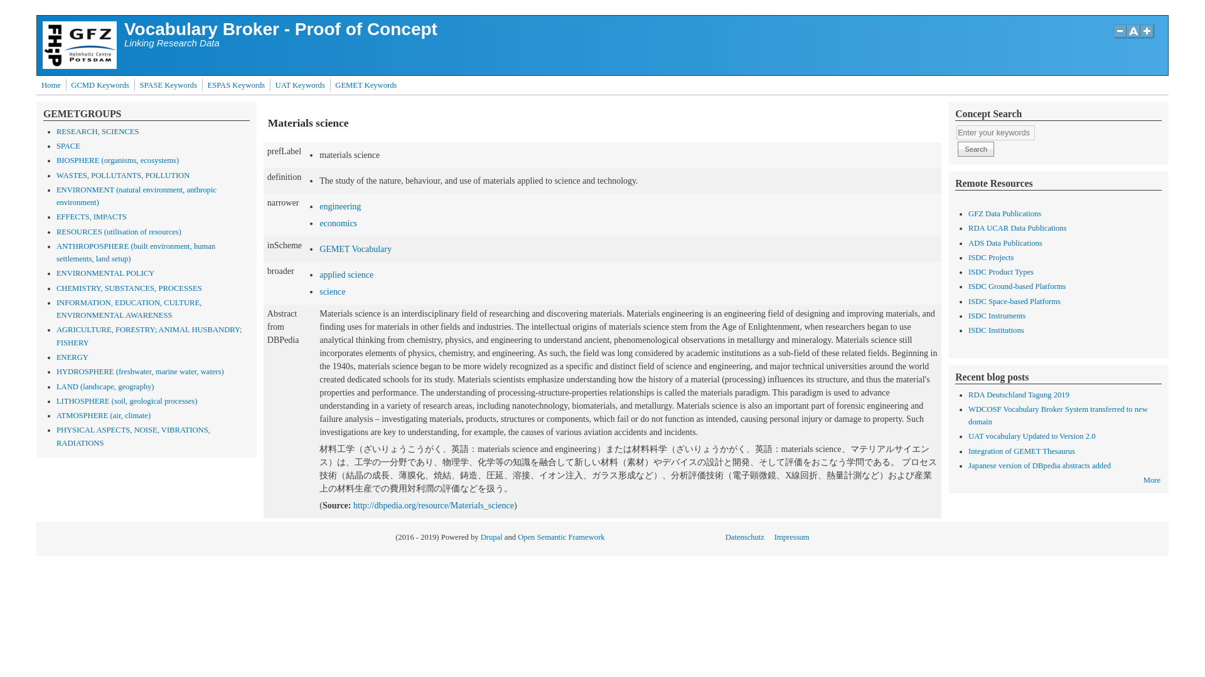 The width and height of the screenshot is (1205, 677). What do you see at coordinates (338, 223) in the screenshot?
I see `economics` at bounding box center [338, 223].